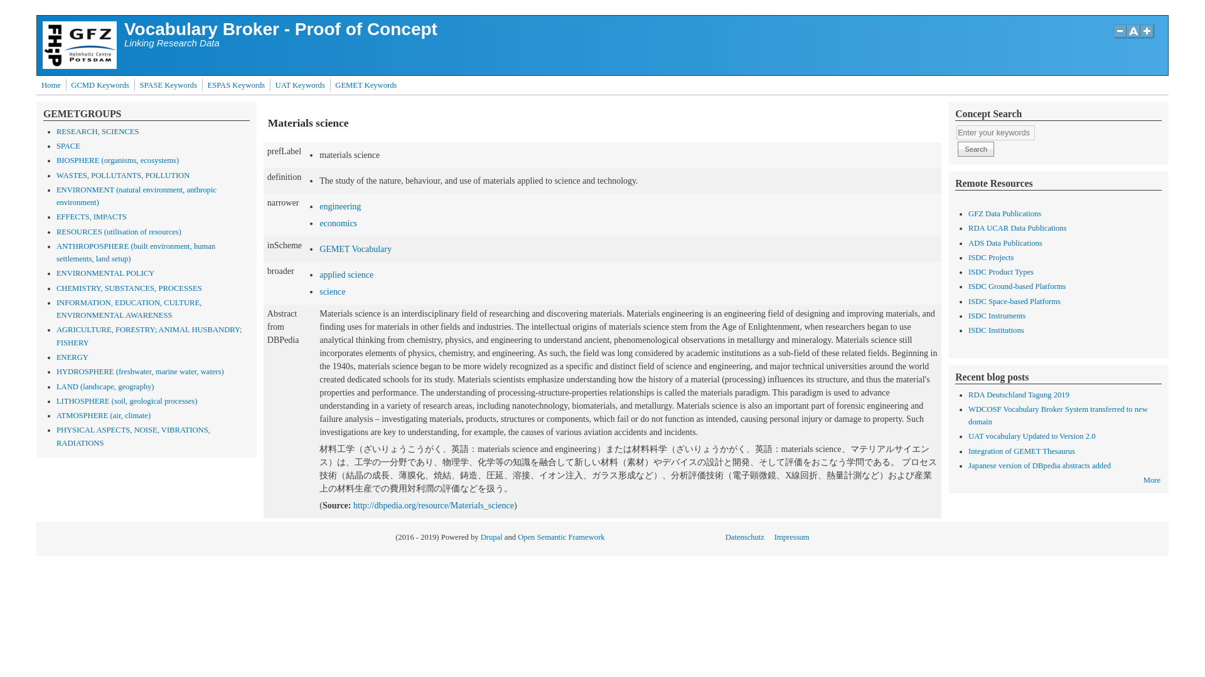 The width and height of the screenshot is (1205, 677). What do you see at coordinates (338, 223) in the screenshot?
I see `economics` at bounding box center [338, 223].